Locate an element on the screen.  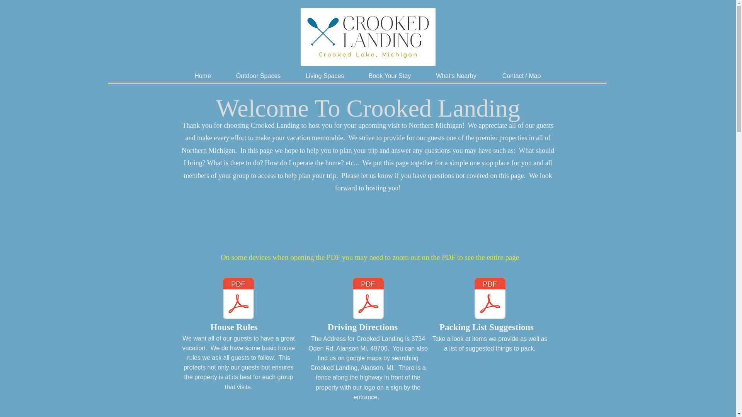
Living Spaces is located at coordinates (325, 76).